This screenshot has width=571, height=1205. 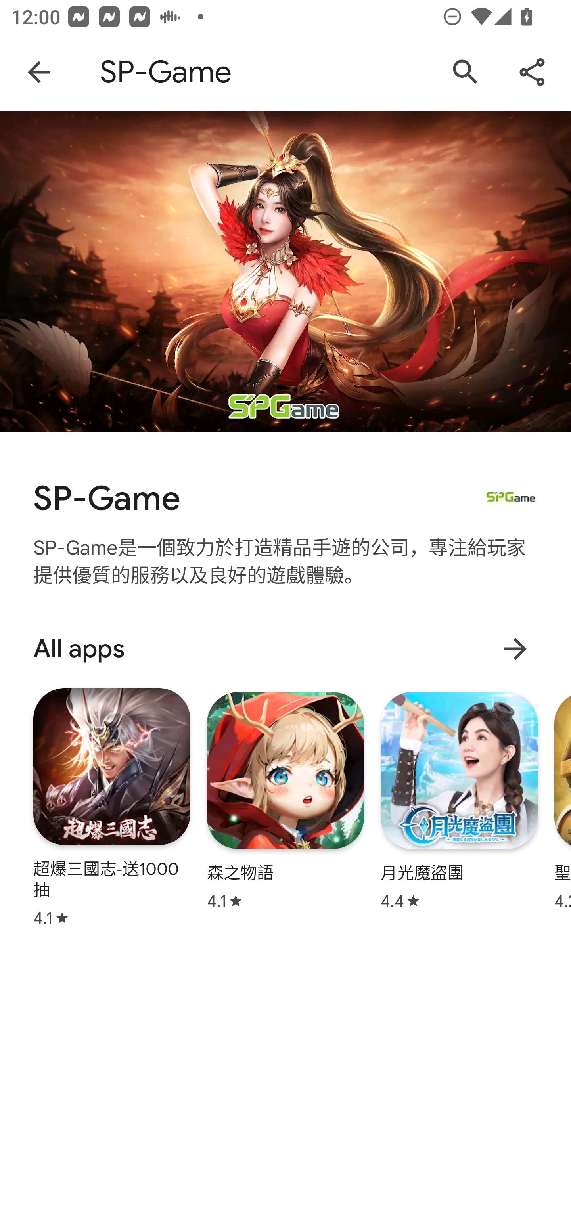 What do you see at coordinates (39, 72) in the screenshot?
I see `Navigate up` at bounding box center [39, 72].